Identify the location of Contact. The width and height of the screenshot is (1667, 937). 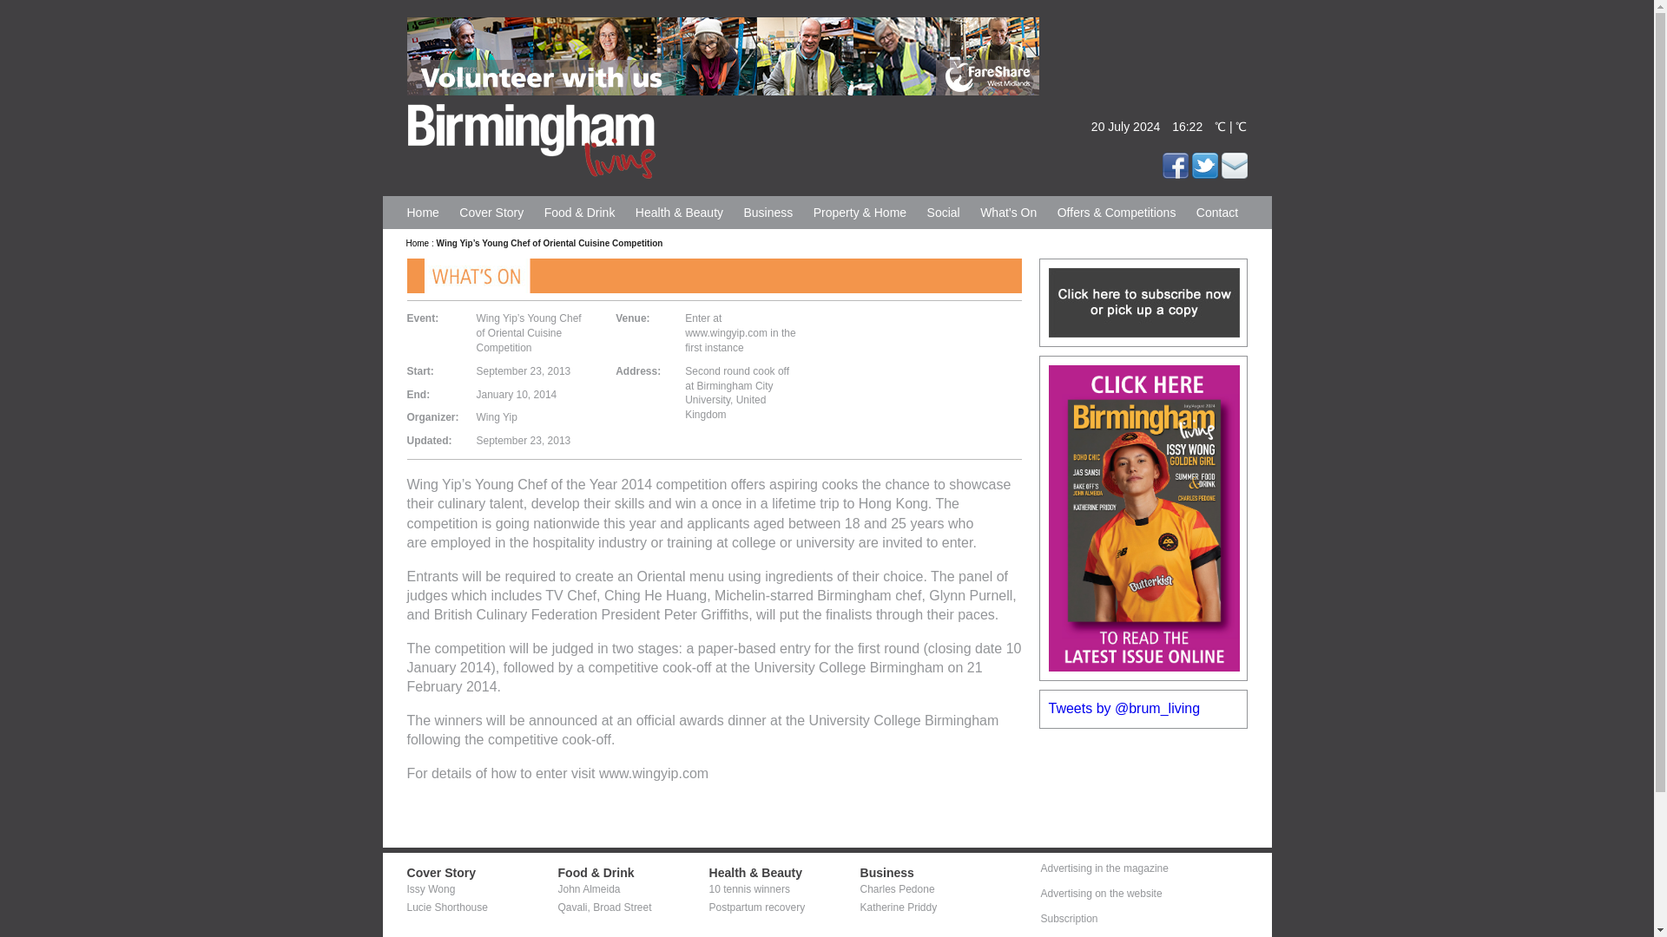
(1217, 212).